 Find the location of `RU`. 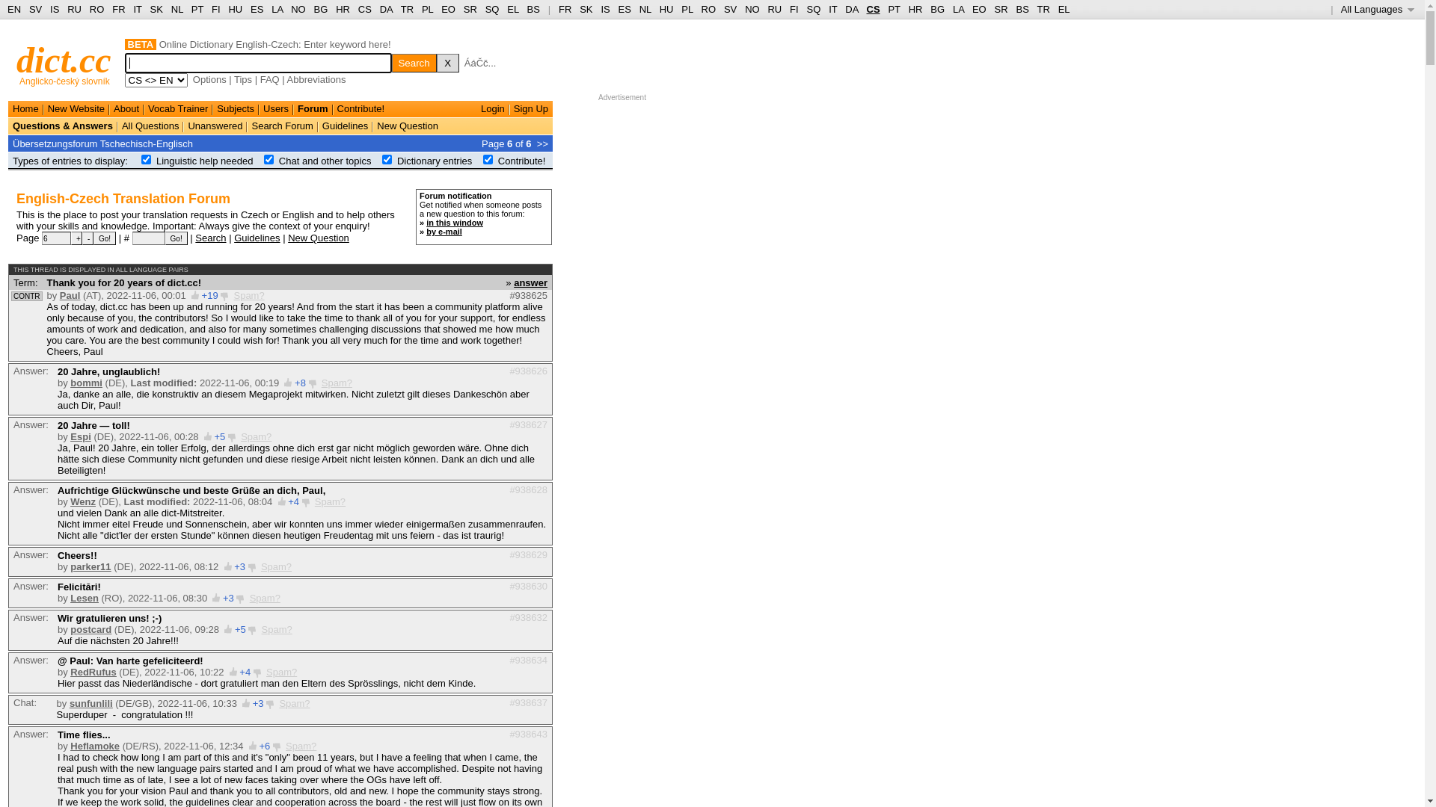

RU is located at coordinates (75, 9).